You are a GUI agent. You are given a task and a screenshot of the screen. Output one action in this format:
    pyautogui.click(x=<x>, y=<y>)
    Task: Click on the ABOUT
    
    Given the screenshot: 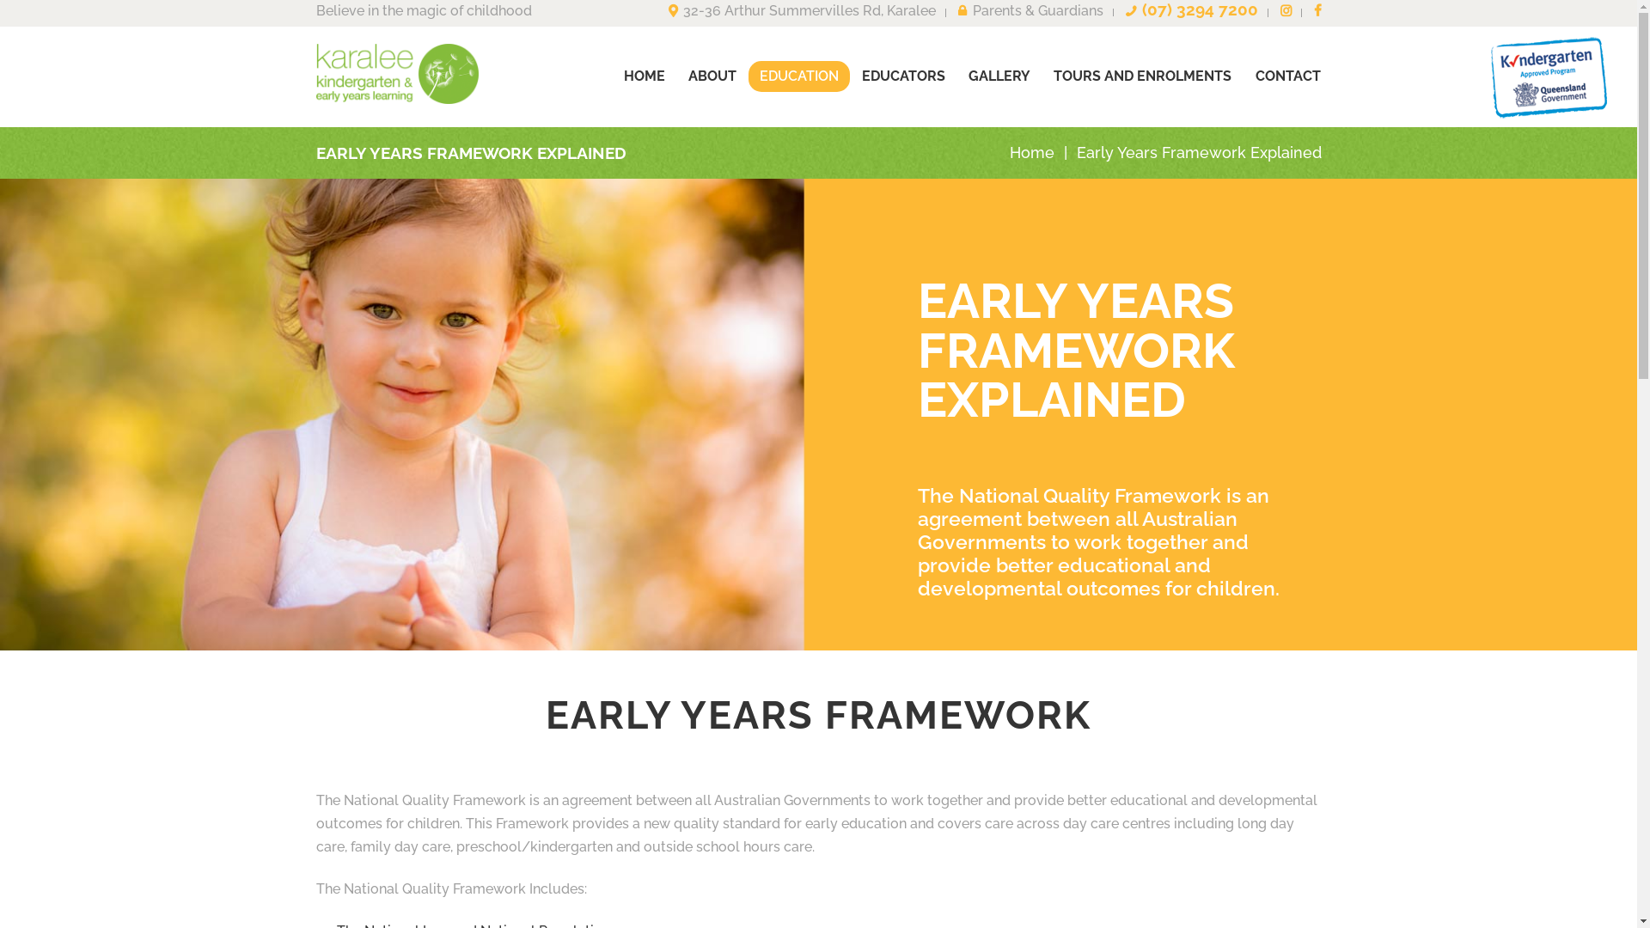 What is the action you would take?
    pyautogui.click(x=712, y=76)
    